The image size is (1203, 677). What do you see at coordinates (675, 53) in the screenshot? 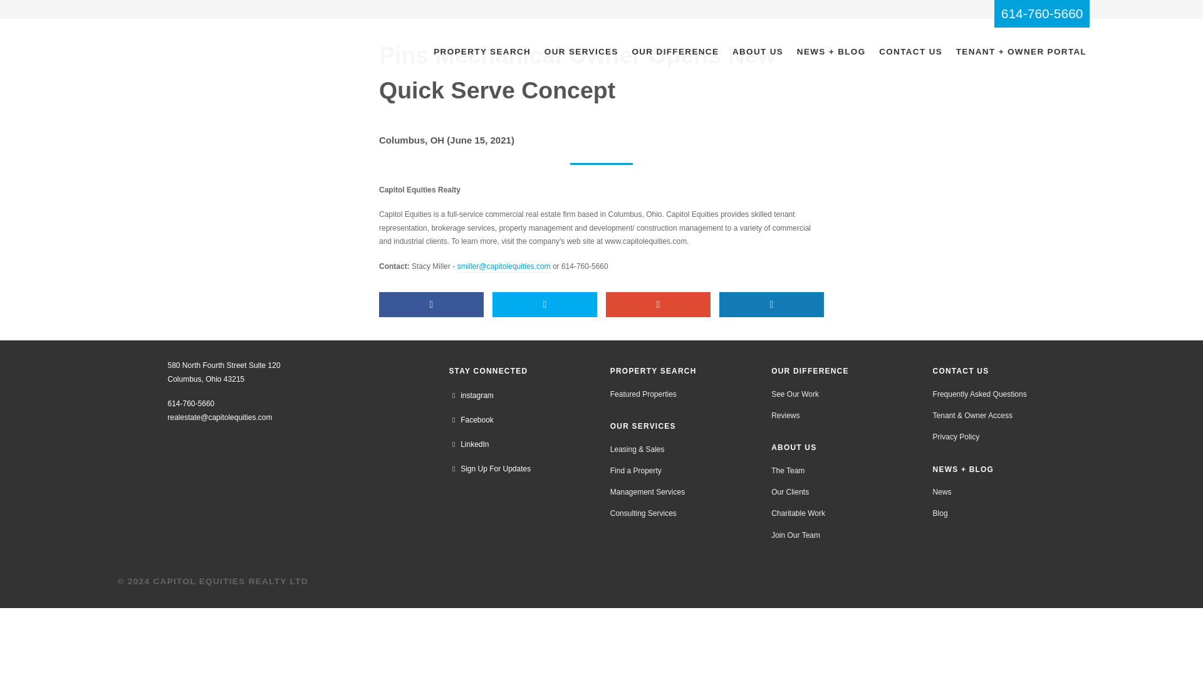
I see `OUR DIFFERENCE` at bounding box center [675, 53].